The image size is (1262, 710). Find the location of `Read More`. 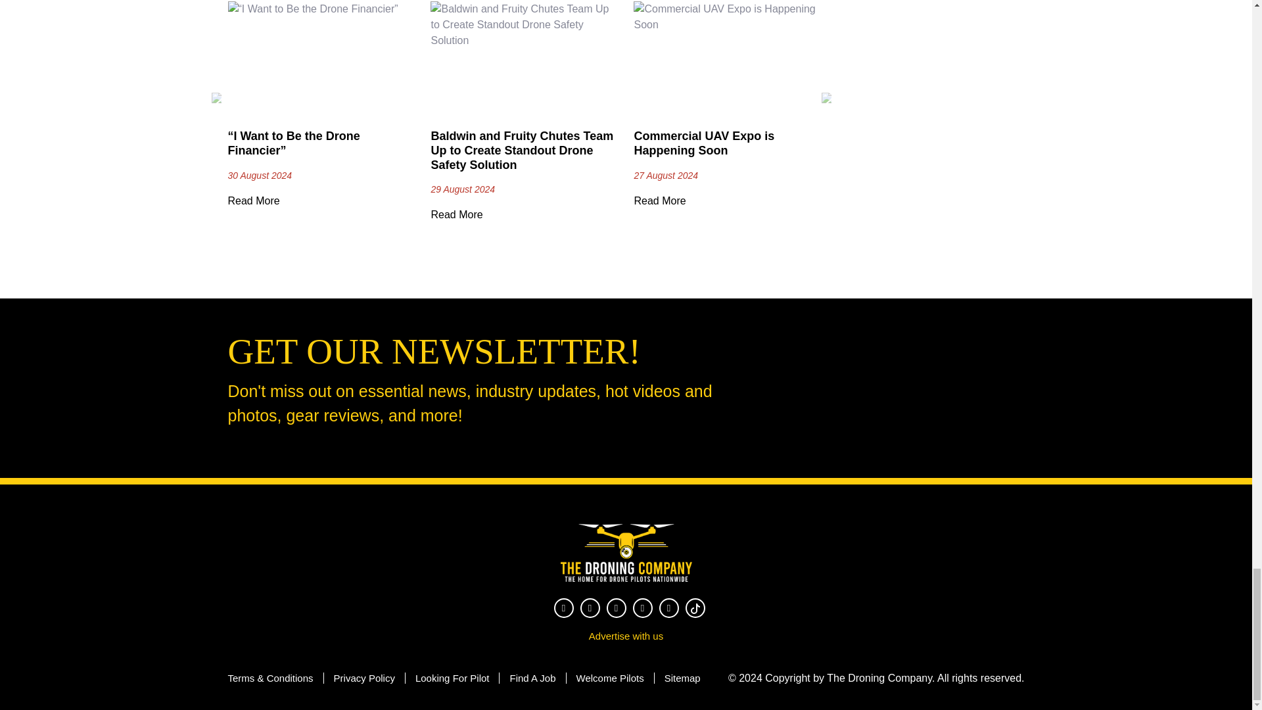

Read More is located at coordinates (659, 201).